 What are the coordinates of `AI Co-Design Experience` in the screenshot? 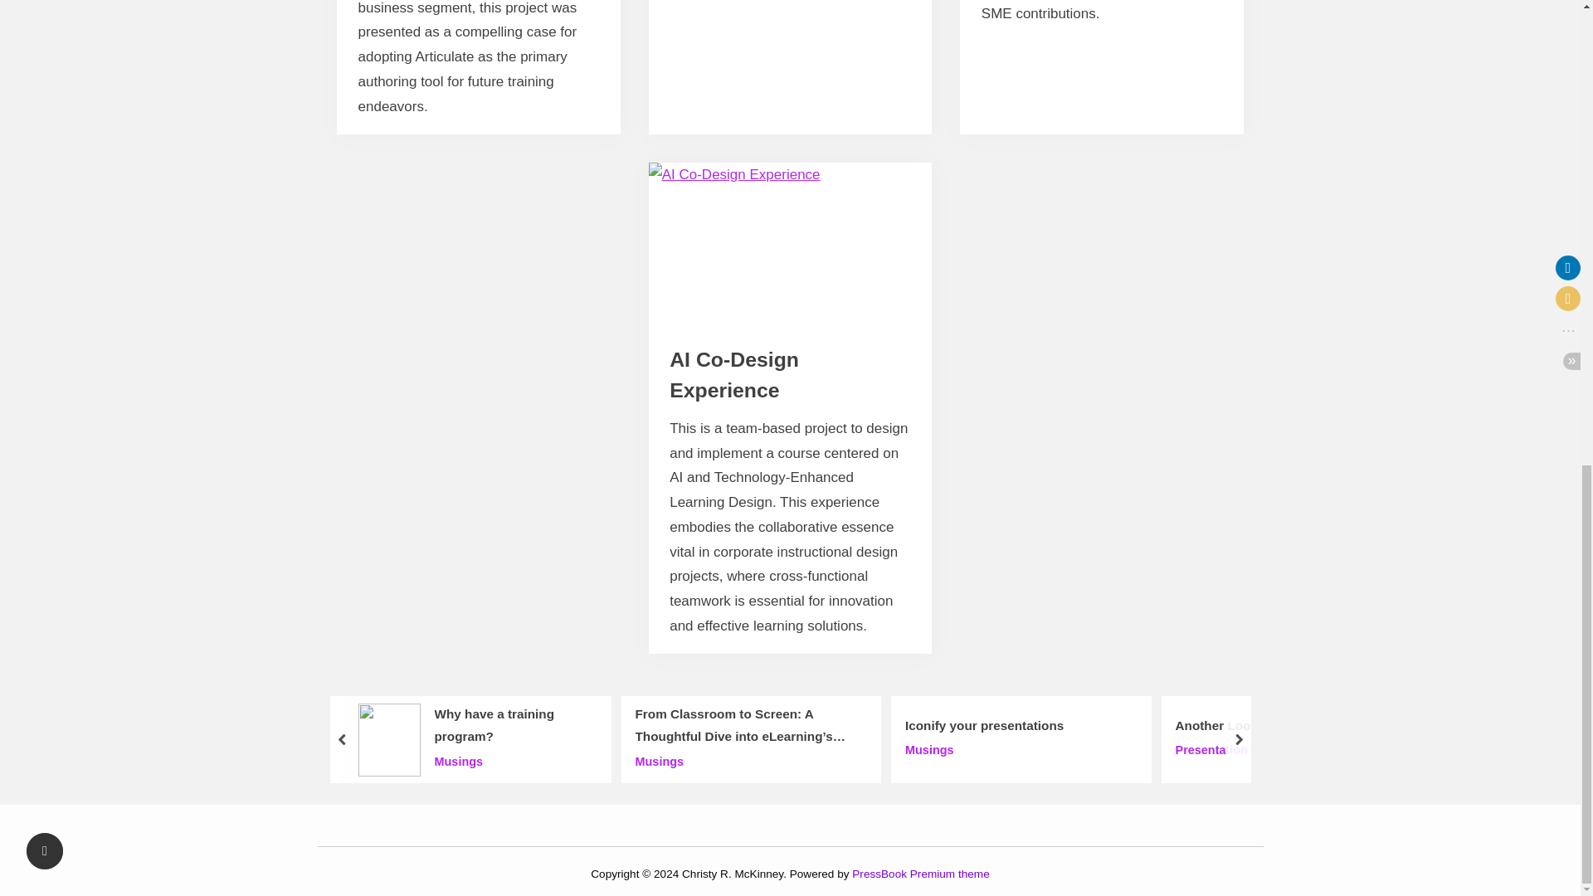 It's located at (733, 375).